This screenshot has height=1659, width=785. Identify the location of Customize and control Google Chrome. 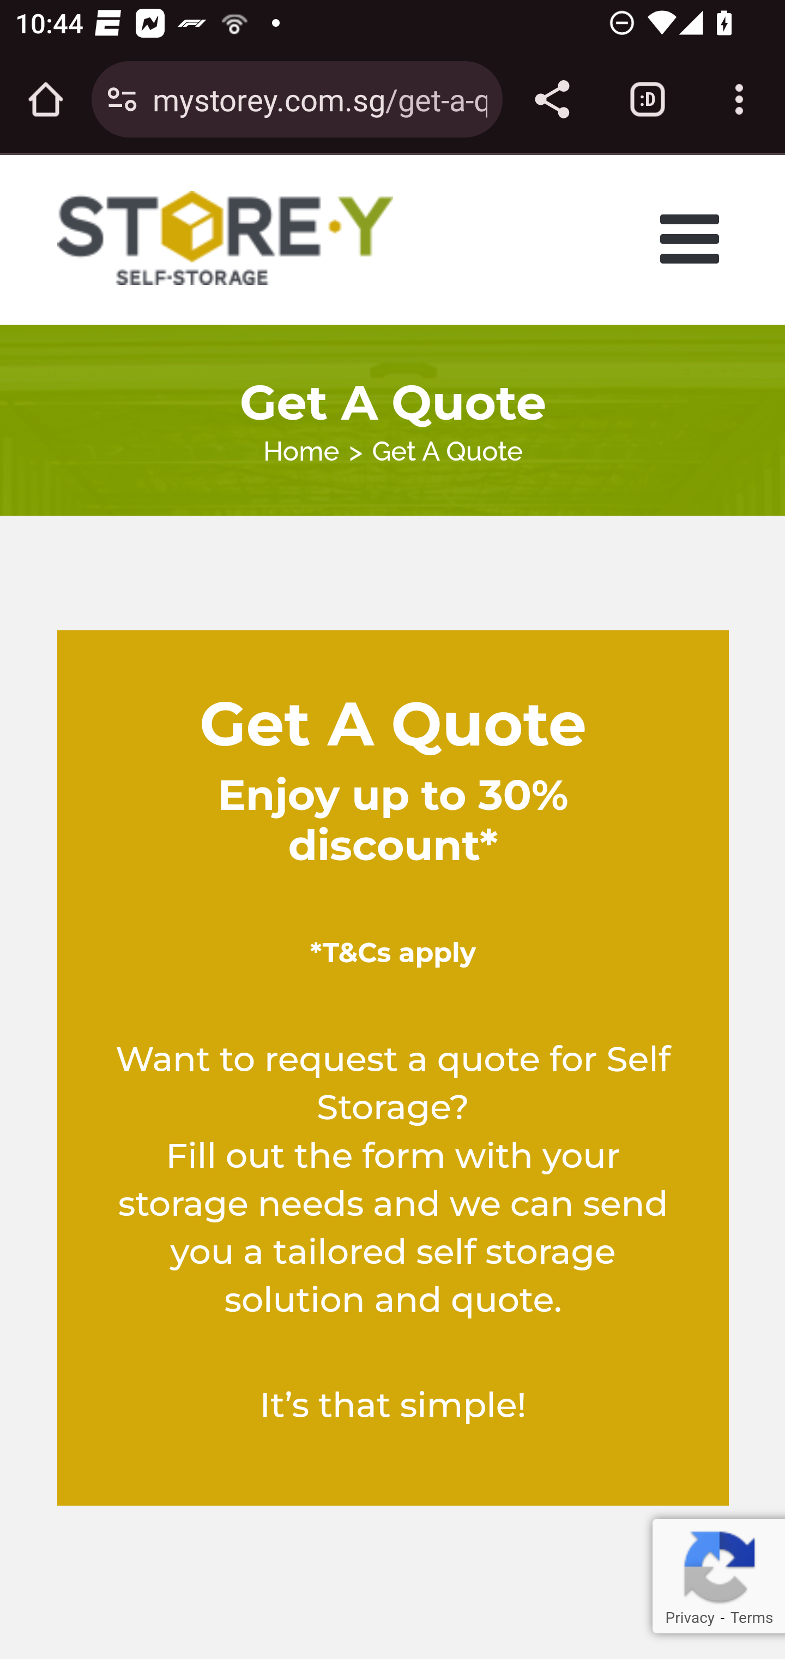
(739, 99).